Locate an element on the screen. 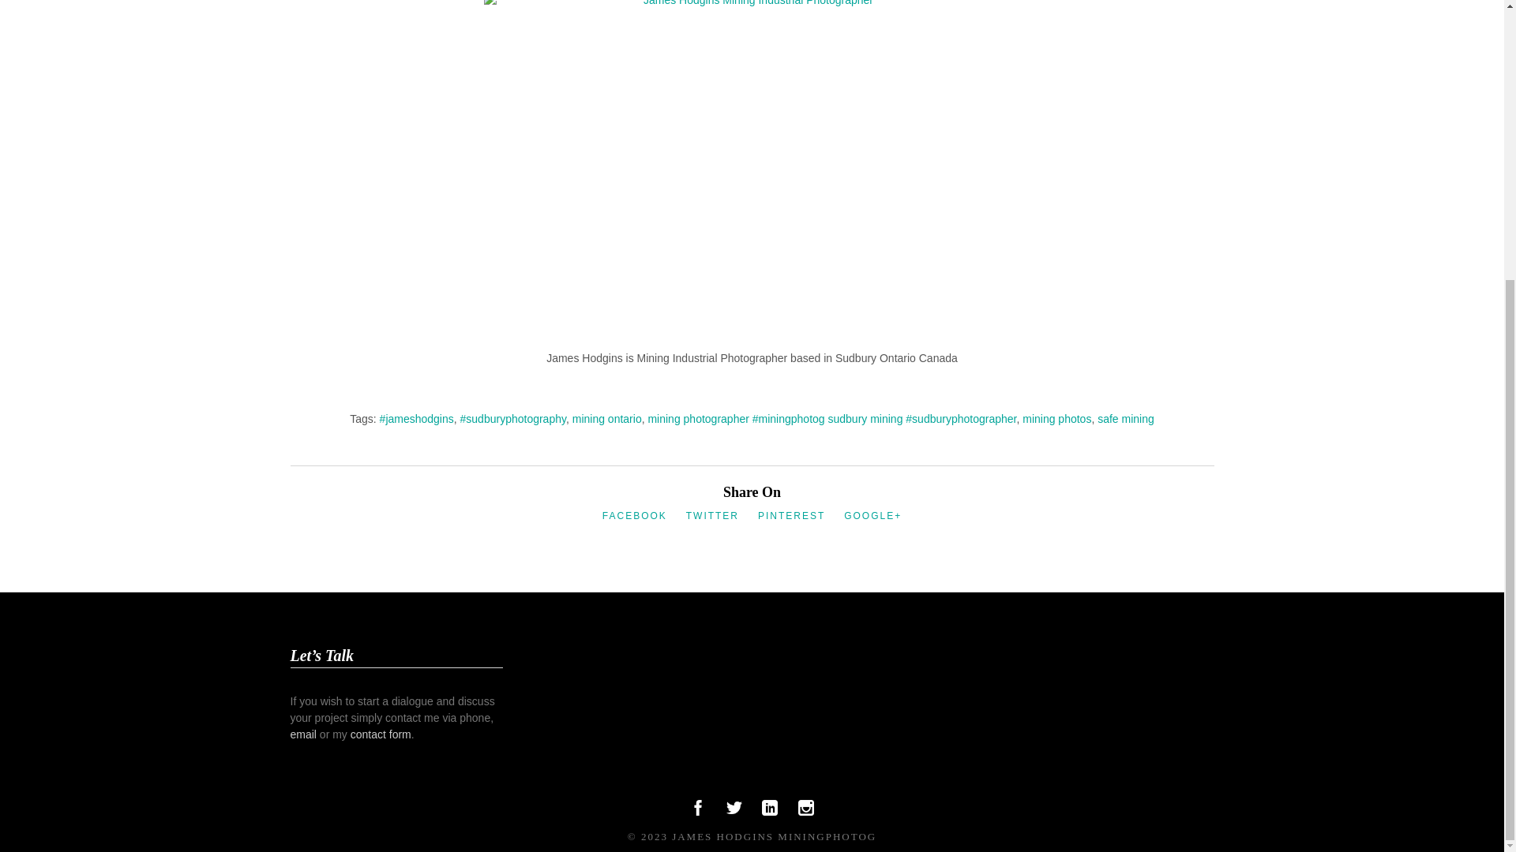 The image size is (1516, 852). mining ontario is located at coordinates (606, 417).